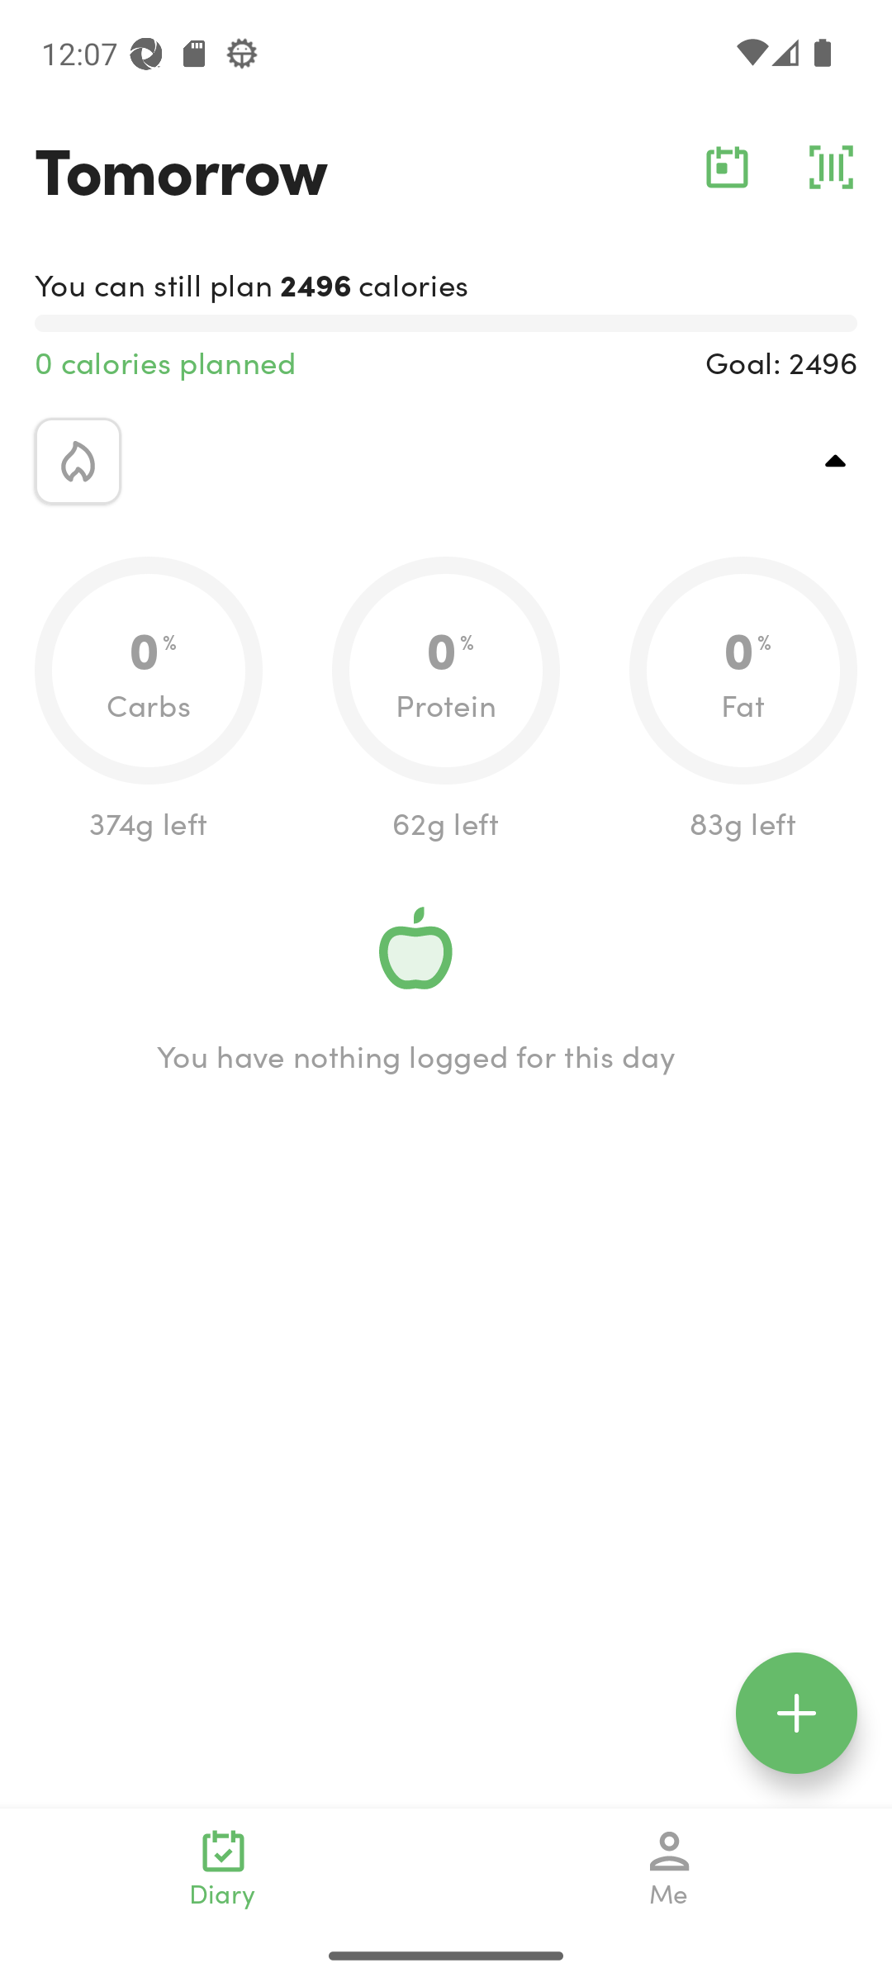 The width and height of the screenshot is (892, 1982). What do you see at coordinates (669, 1868) in the screenshot?
I see `Me navigation_icon` at bounding box center [669, 1868].